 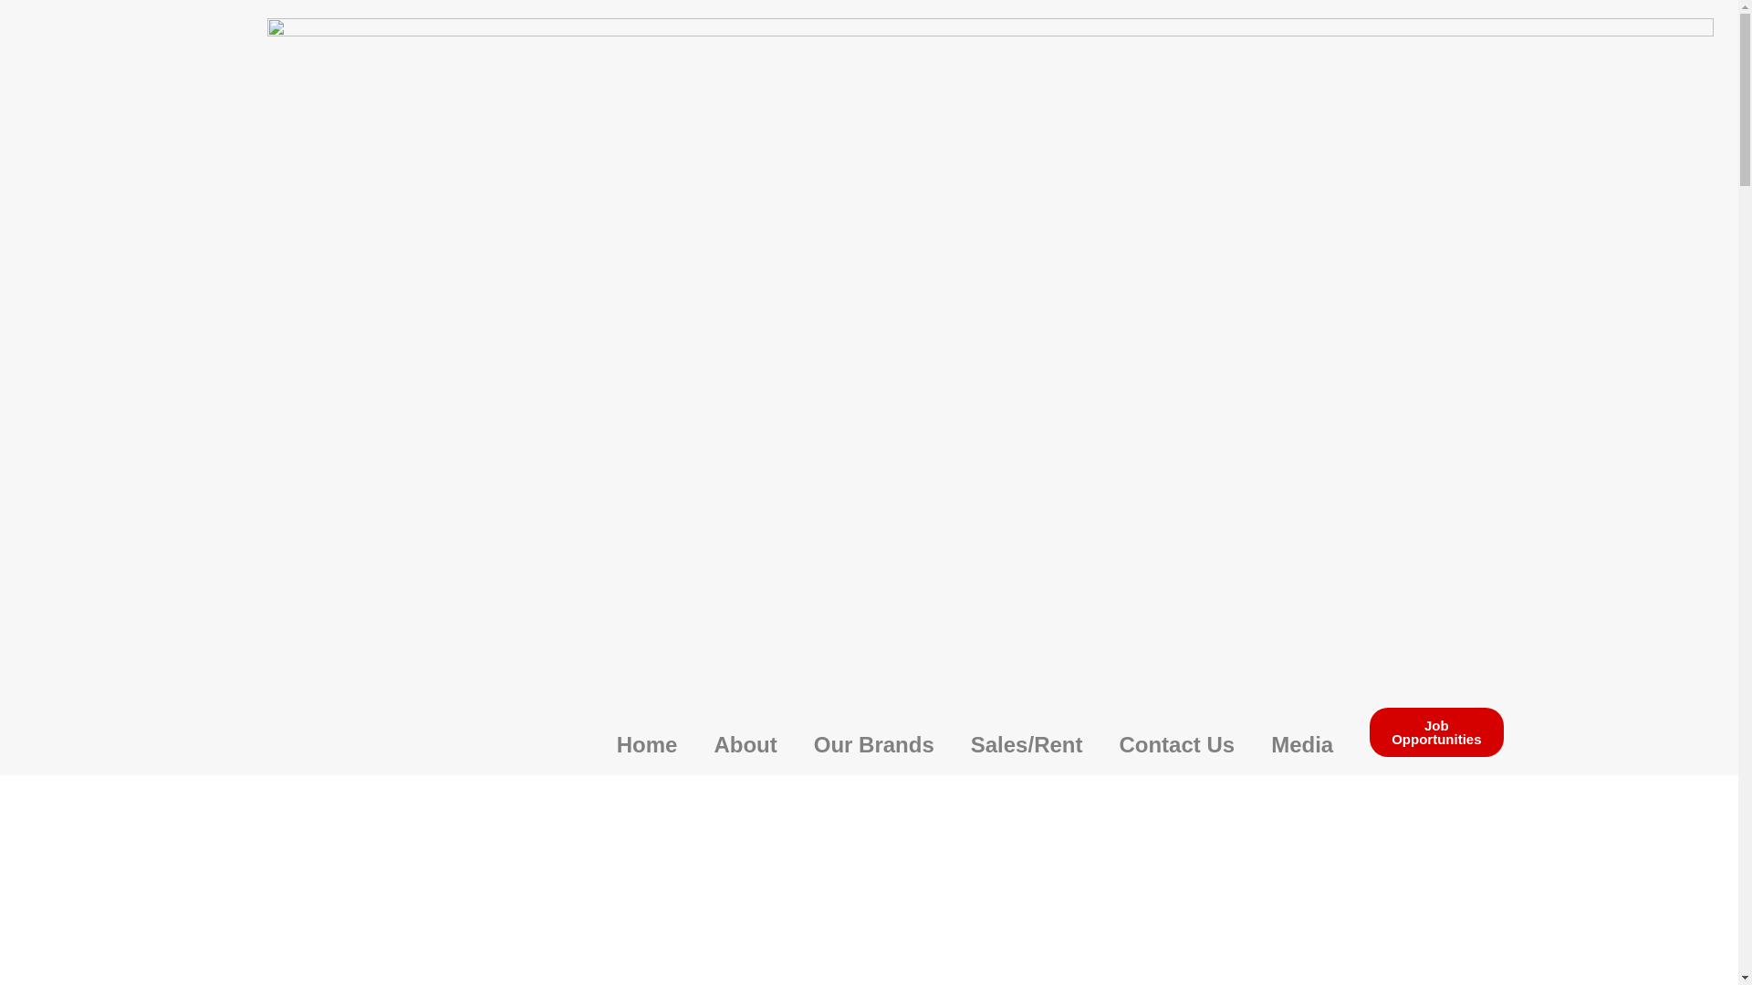 What do you see at coordinates (874, 744) in the screenshot?
I see `Our Brands` at bounding box center [874, 744].